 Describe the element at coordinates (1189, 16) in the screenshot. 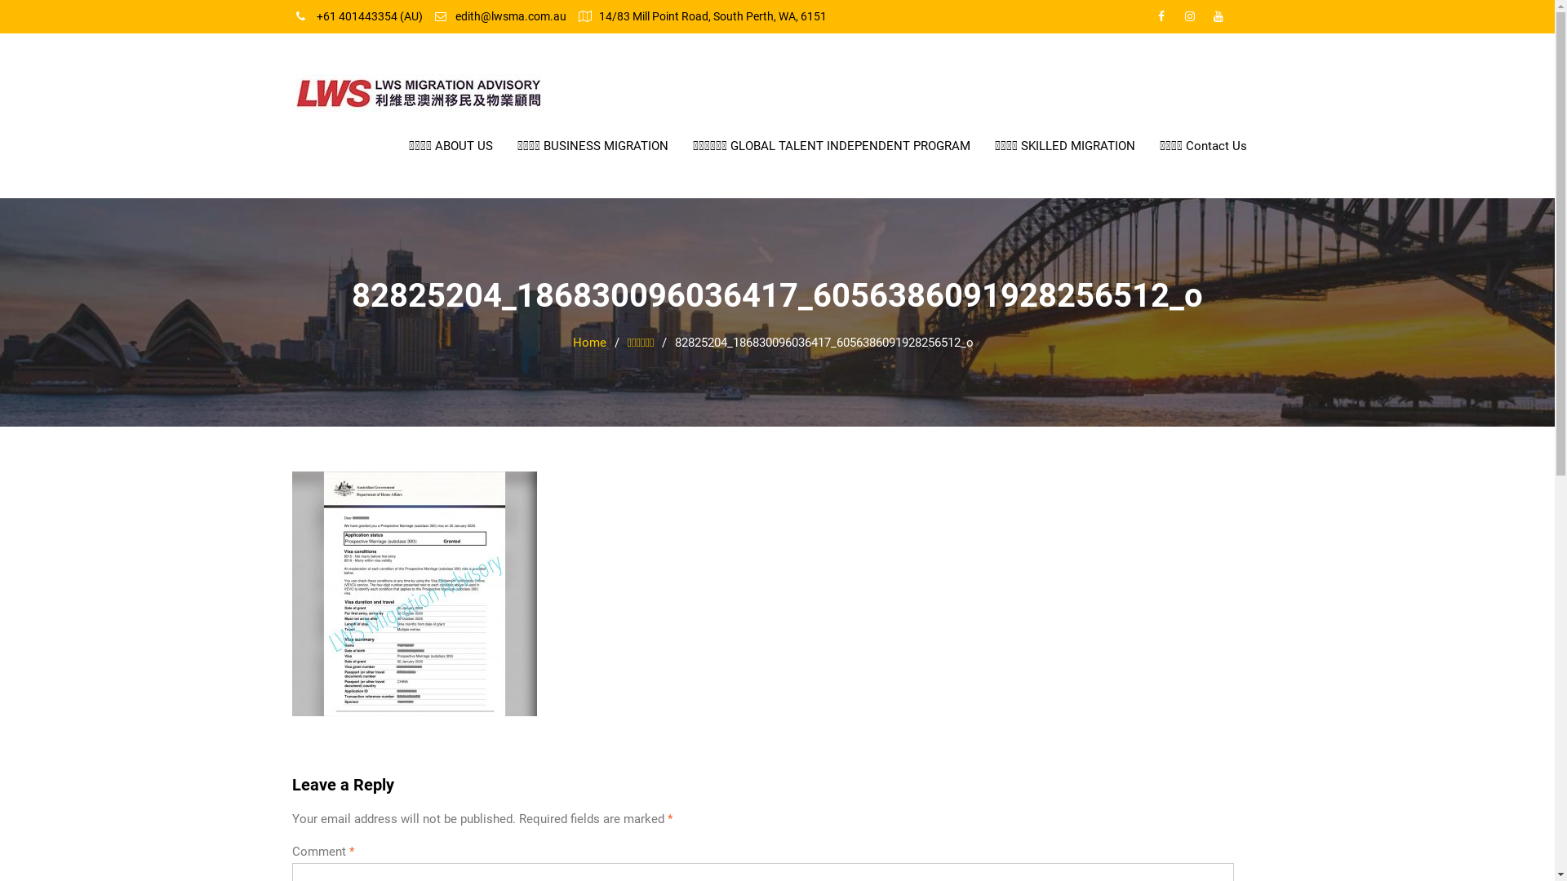

I see `Instagram` at that location.